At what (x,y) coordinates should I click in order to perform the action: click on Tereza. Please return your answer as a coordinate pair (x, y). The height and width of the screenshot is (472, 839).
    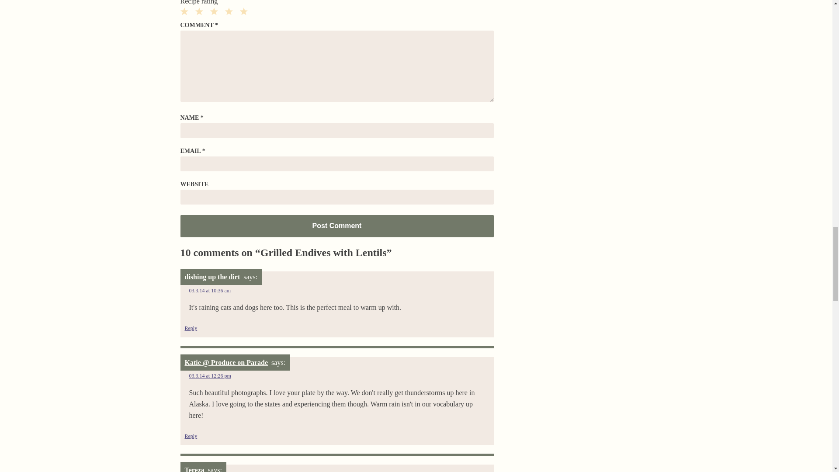
    Looking at the image, I should click on (194, 469).